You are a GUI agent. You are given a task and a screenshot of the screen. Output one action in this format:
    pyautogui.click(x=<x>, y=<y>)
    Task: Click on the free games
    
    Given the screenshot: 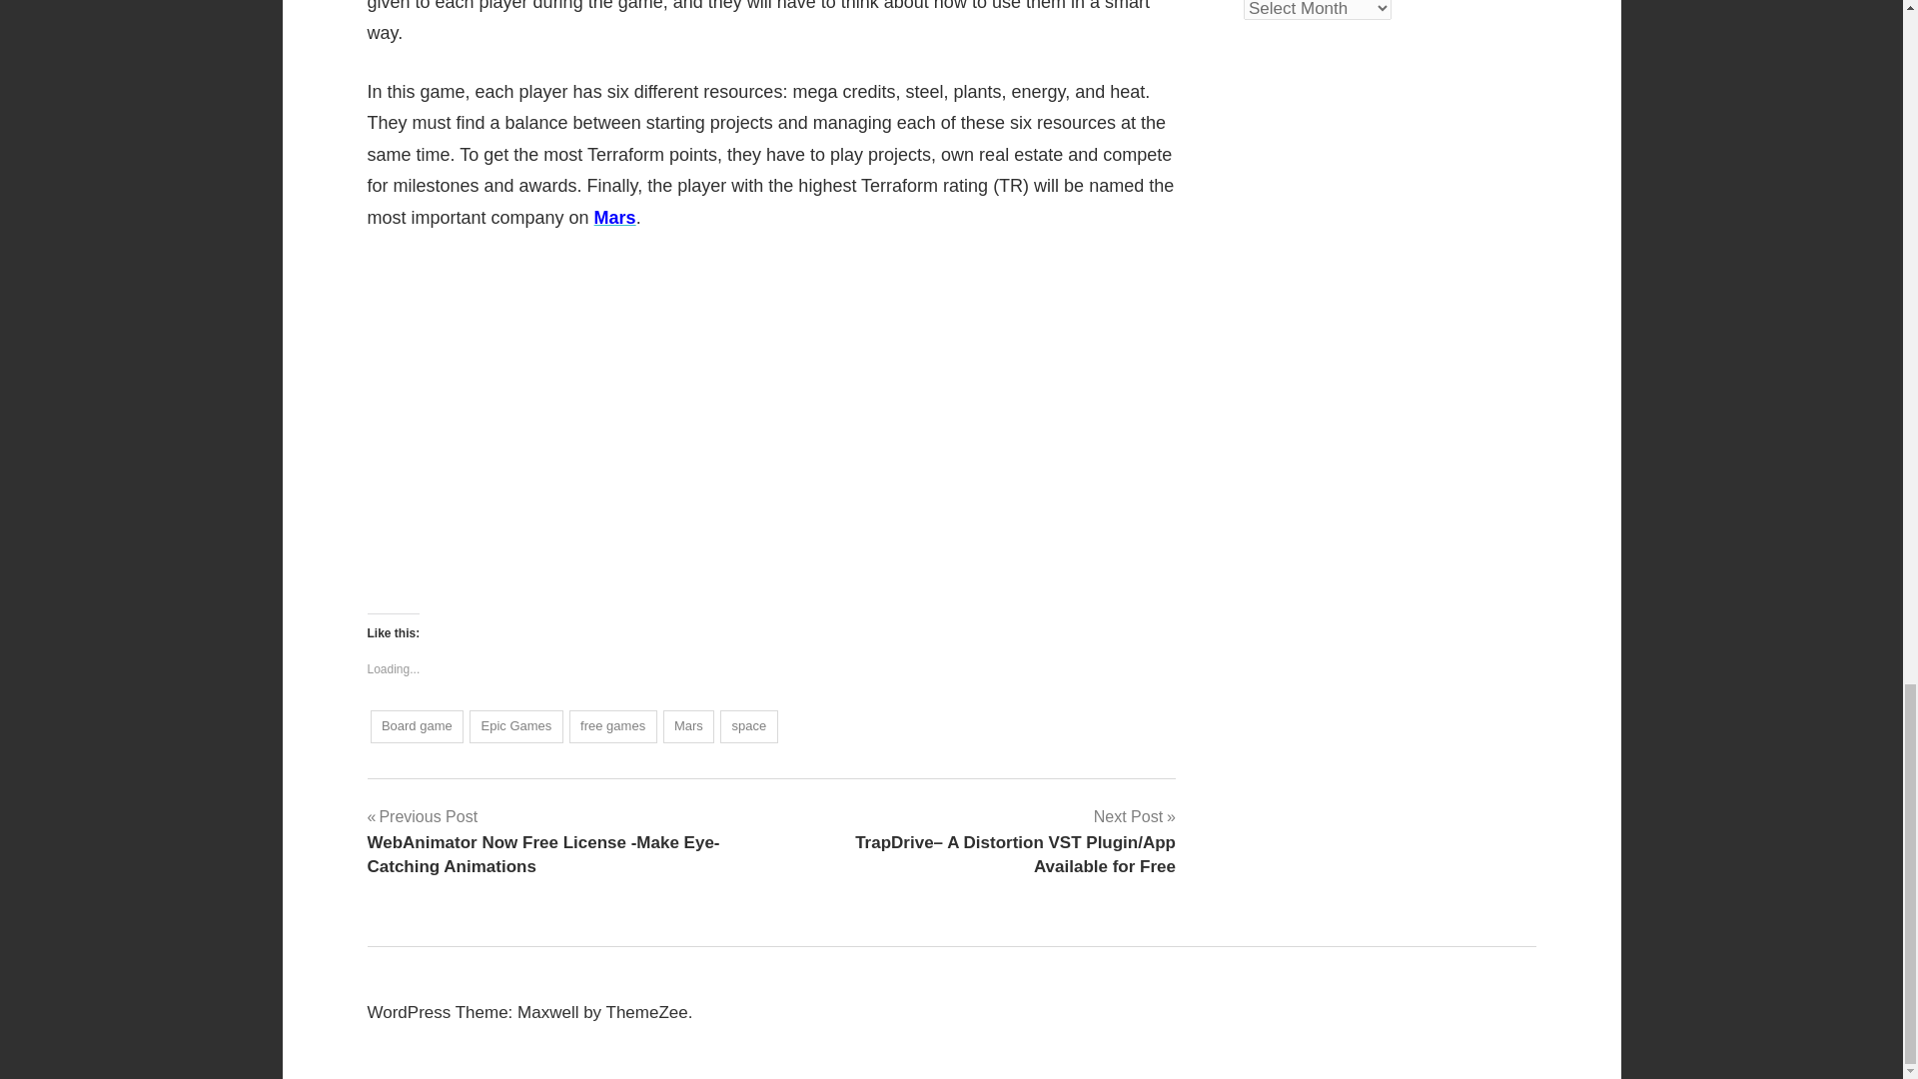 What is the action you would take?
    pyautogui.click(x=613, y=726)
    